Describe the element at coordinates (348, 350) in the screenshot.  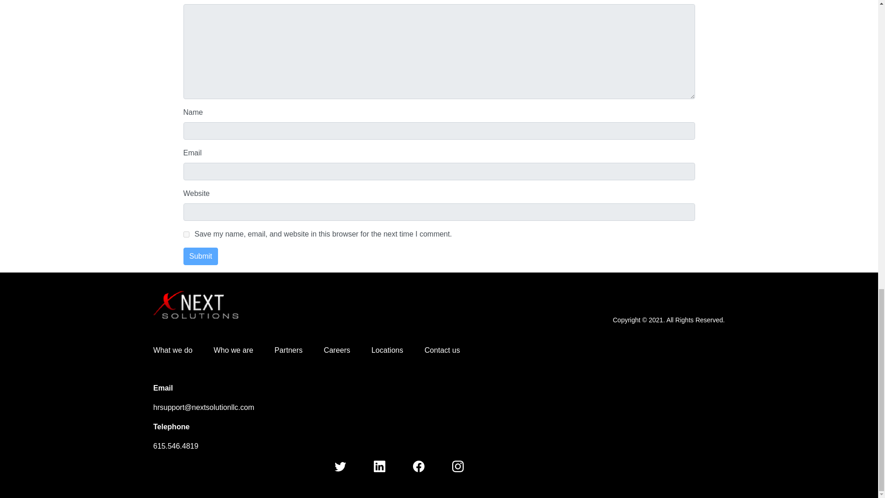
I see `Careers` at that location.